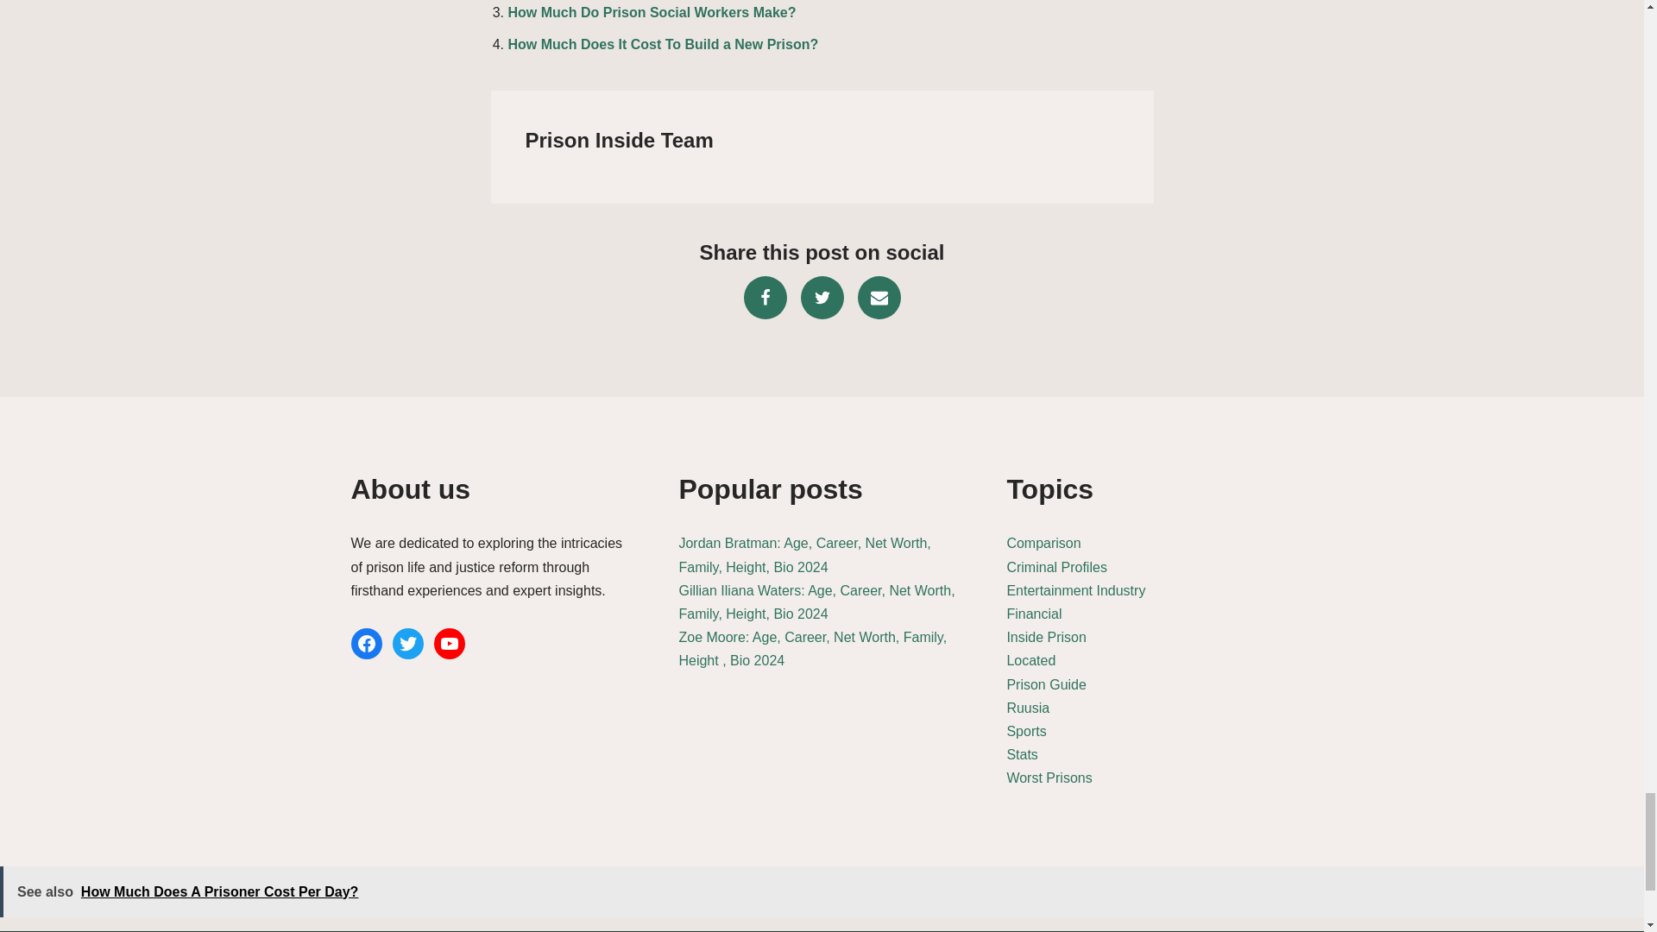 This screenshot has width=1657, height=932. Describe the element at coordinates (663, 45) in the screenshot. I see `How Much Does It Cost To Build a New Prison?` at that location.